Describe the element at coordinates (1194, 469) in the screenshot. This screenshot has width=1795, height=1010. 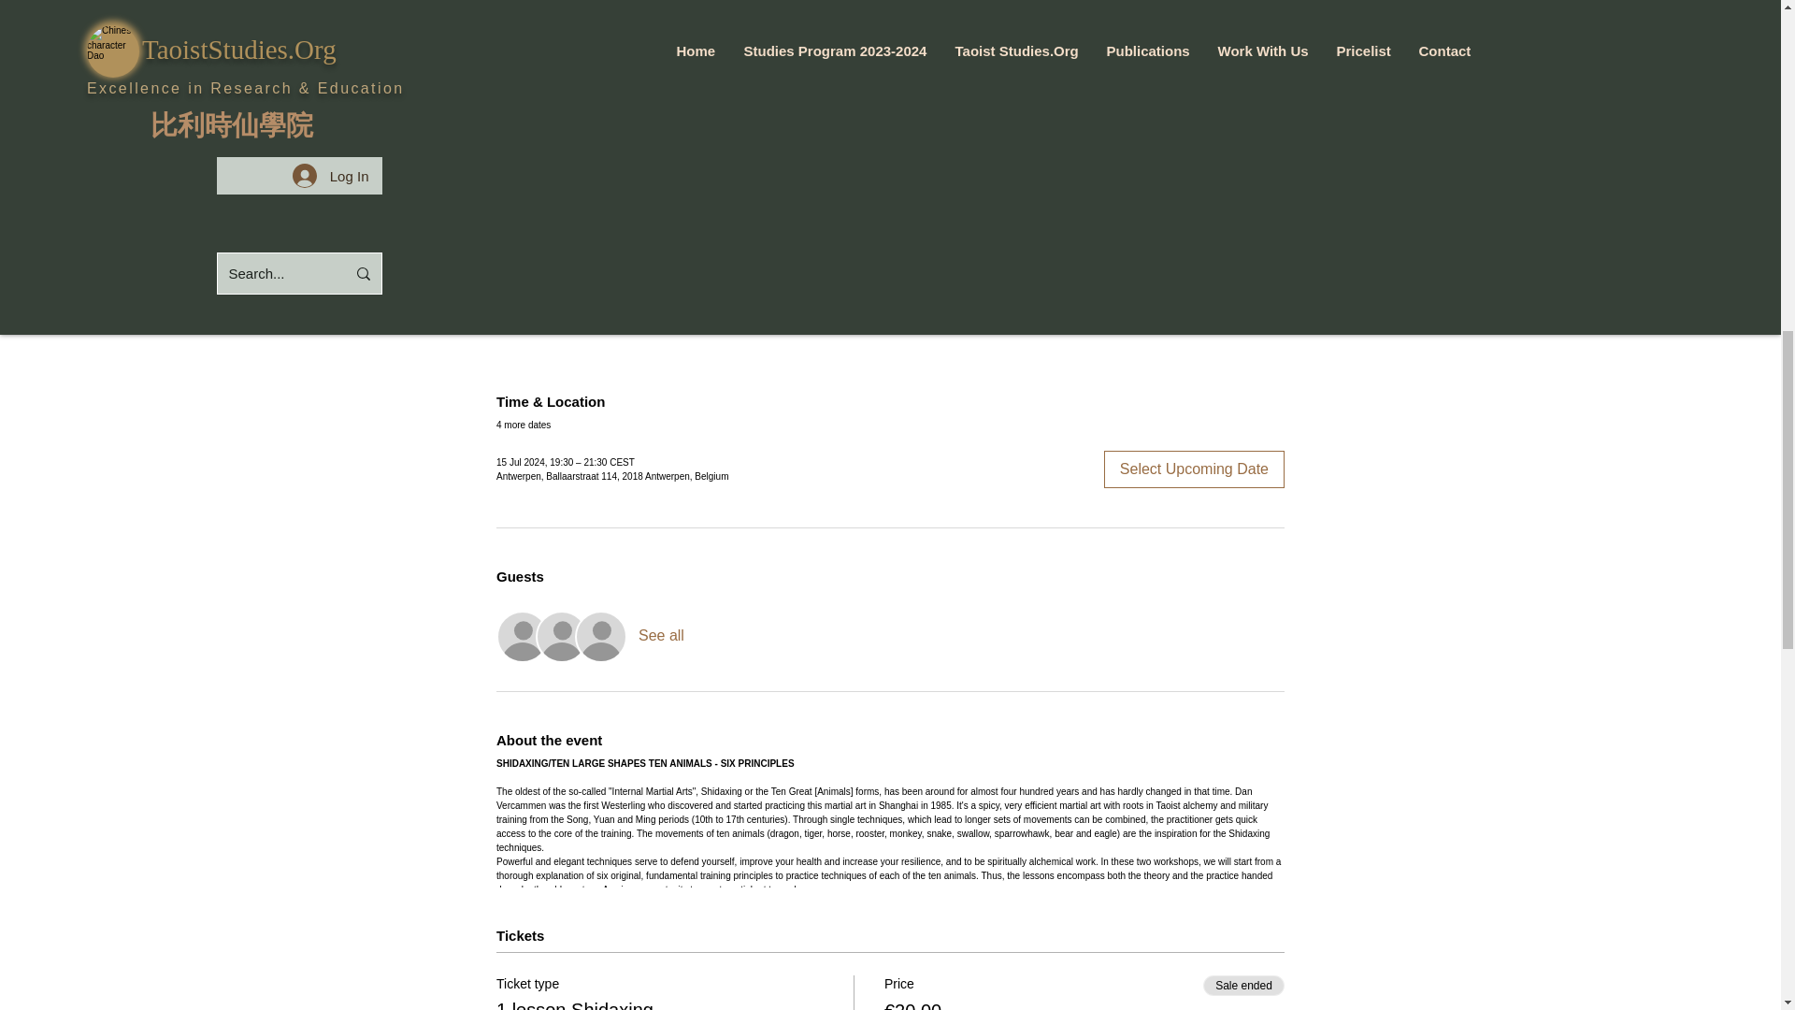
I see `Select Upcoming Date` at that location.